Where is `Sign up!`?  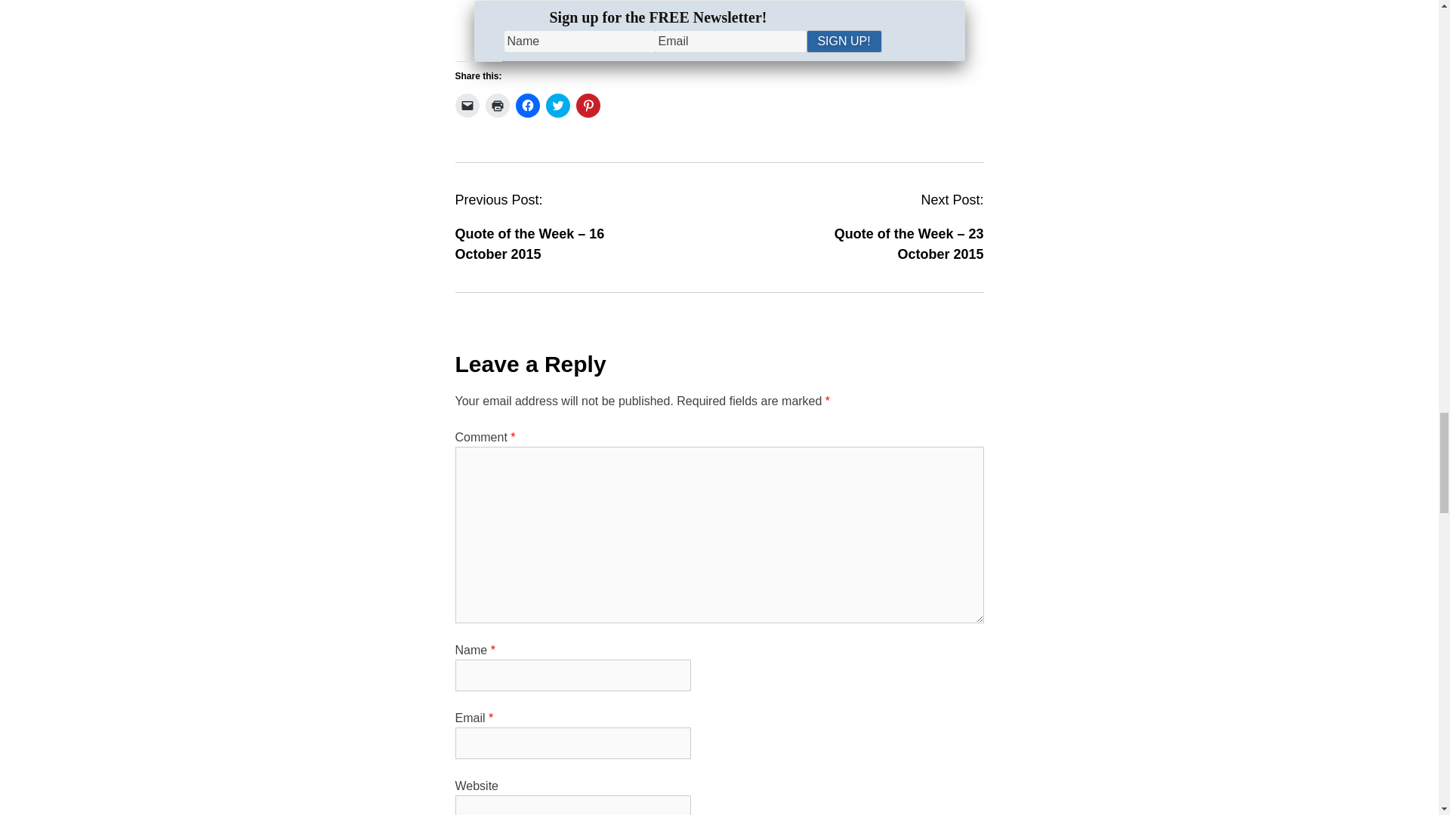 Sign up! is located at coordinates (844, 41).